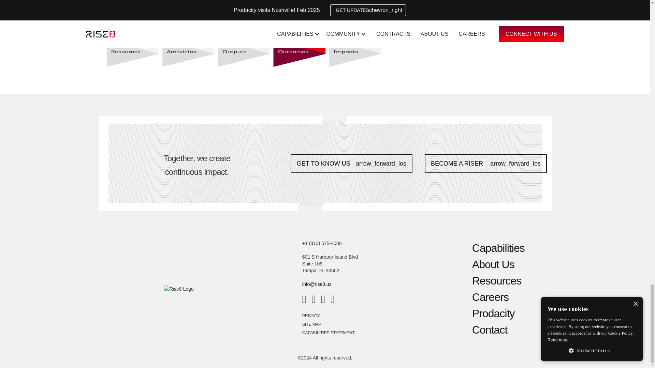 The width and height of the screenshot is (655, 368). I want to click on Careers, so click(498, 297).